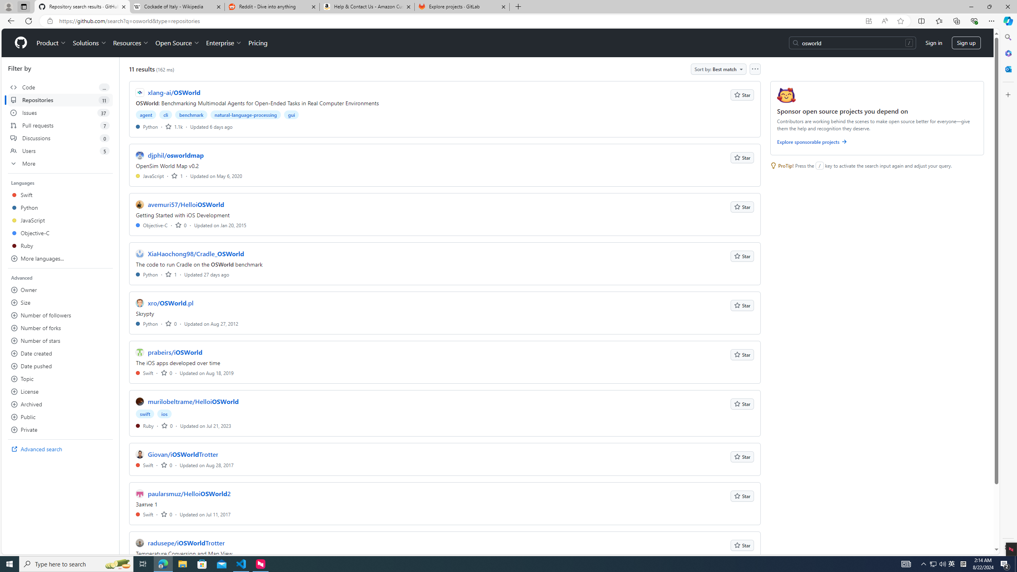 Image resolution: width=1017 pixels, height=572 pixels. I want to click on Open Source, so click(178, 43).